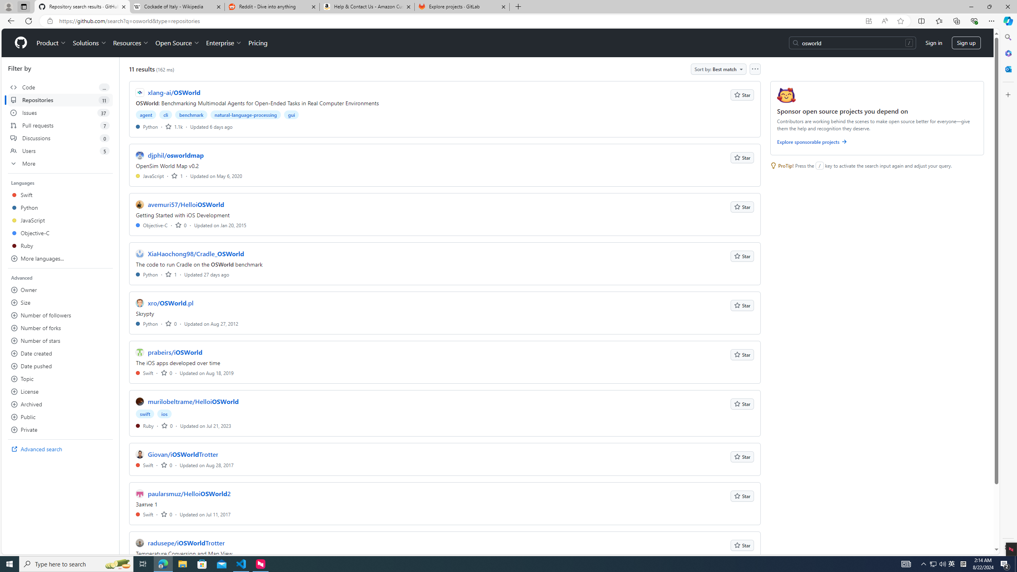 Image resolution: width=1017 pixels, height=572 pixels. I want to click on Open Source, so click(178, 43).